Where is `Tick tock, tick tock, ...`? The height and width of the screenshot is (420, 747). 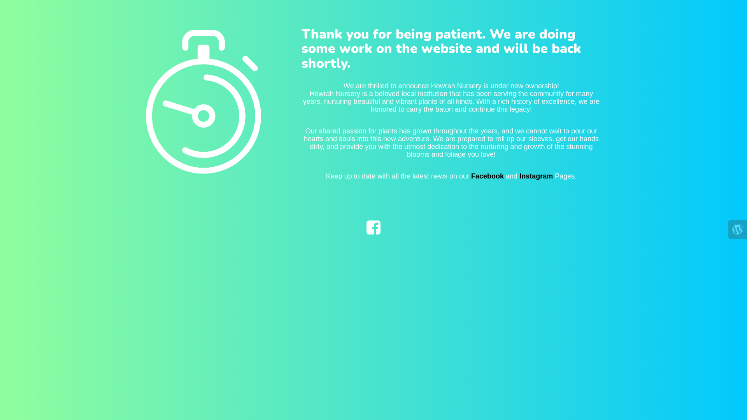
Tick tock, tick tock, ... is located at coordinates (203, 102).